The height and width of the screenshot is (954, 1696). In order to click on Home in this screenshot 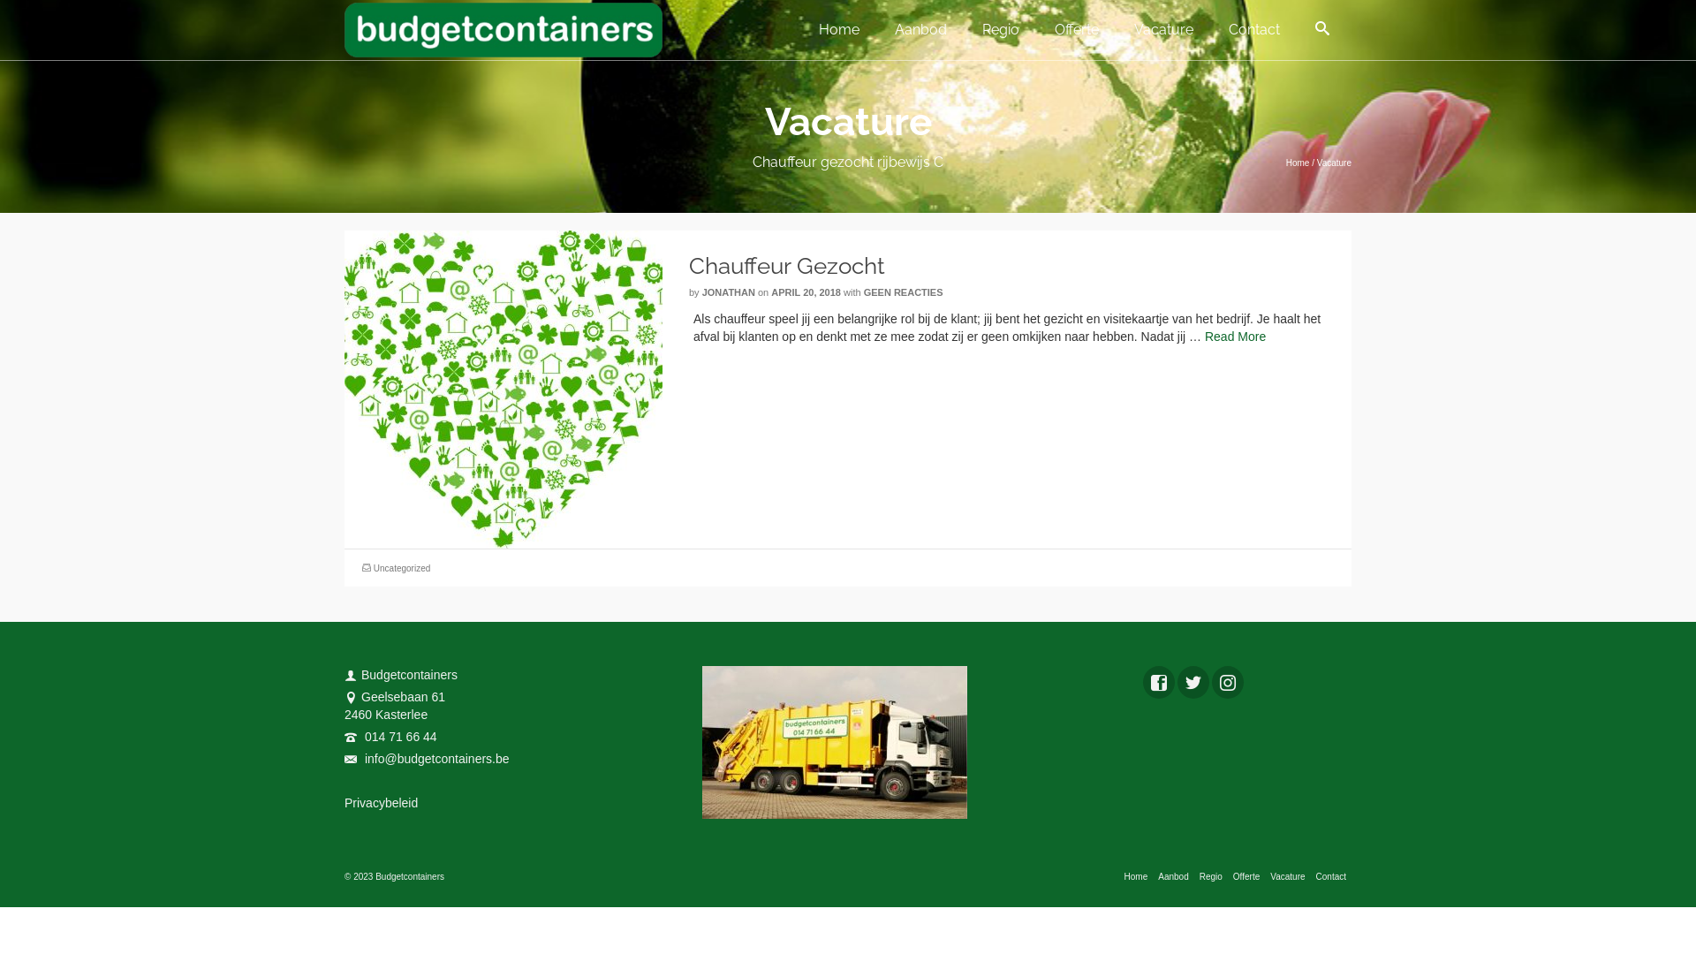, I will do `click(1298, 163)`.